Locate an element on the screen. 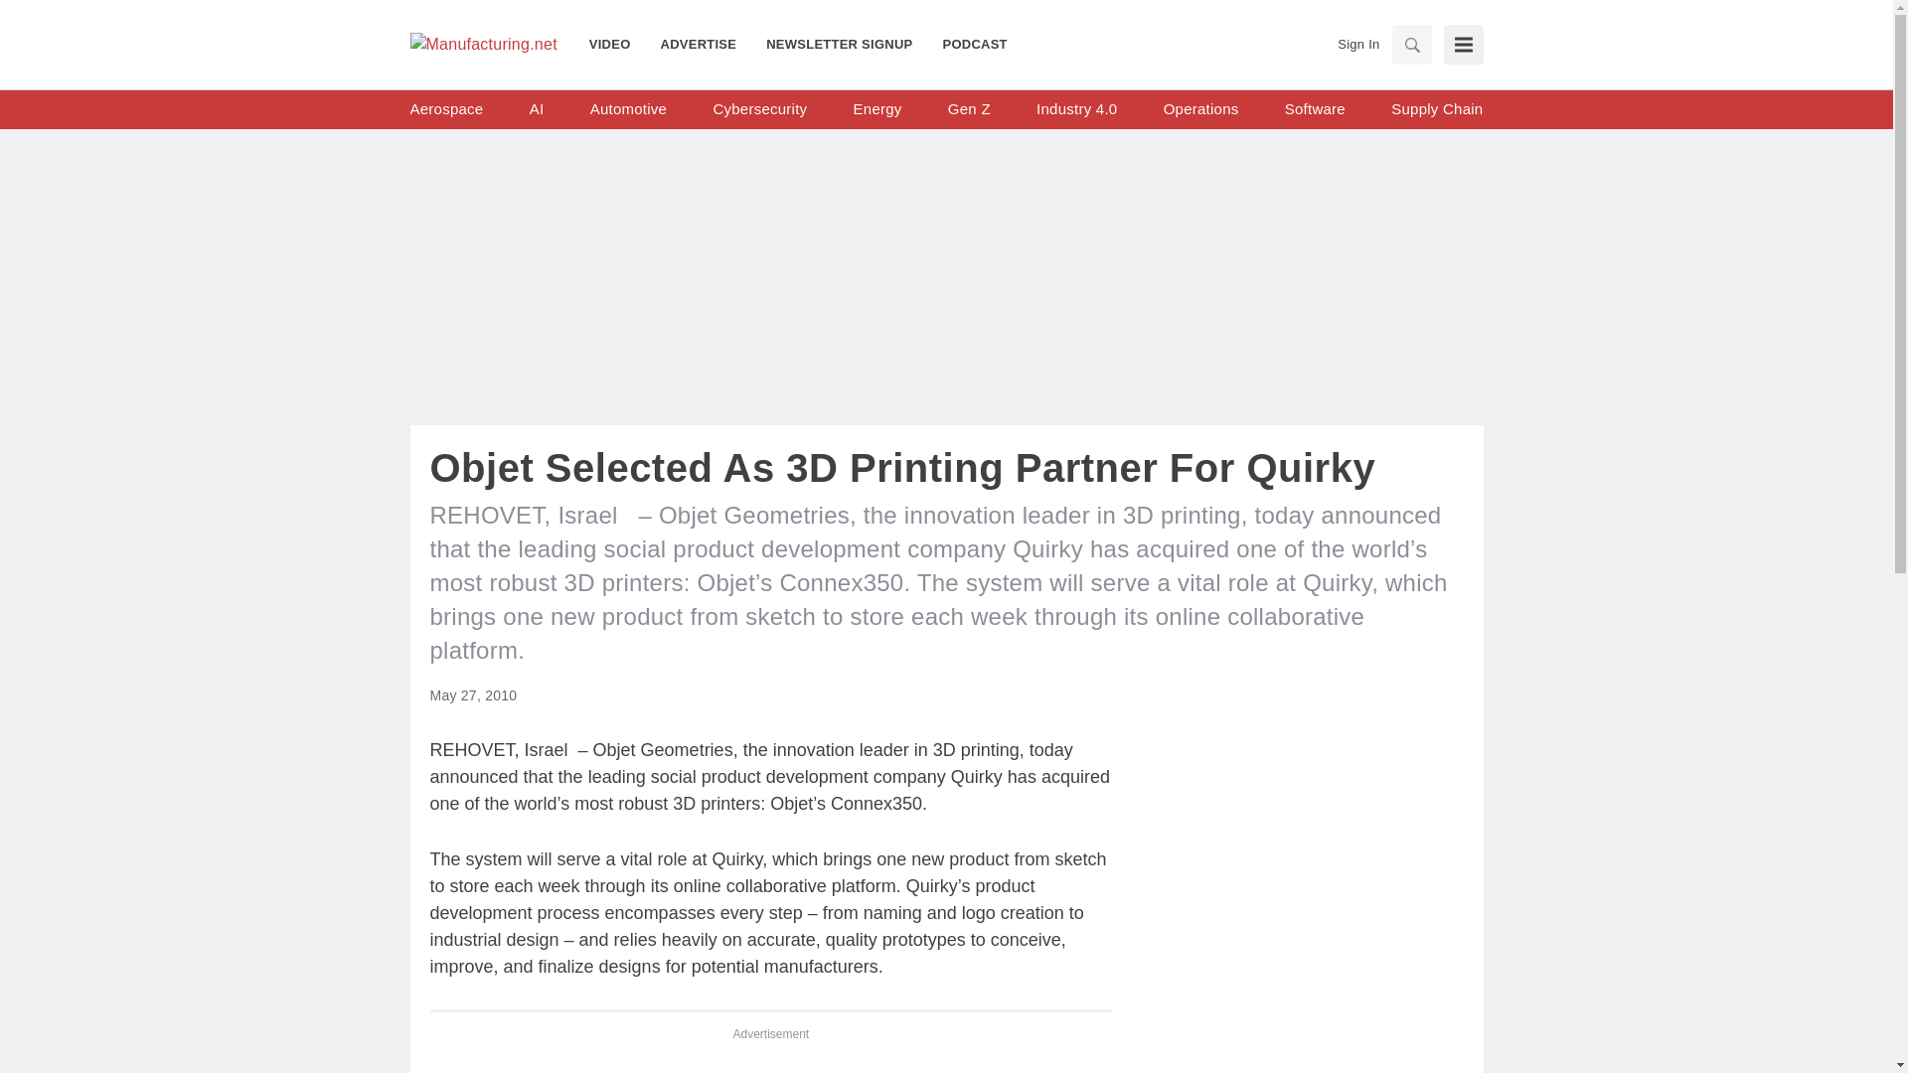 The image size is (1908, 1073). Supply Chain is located at coordinates (1436, 109).